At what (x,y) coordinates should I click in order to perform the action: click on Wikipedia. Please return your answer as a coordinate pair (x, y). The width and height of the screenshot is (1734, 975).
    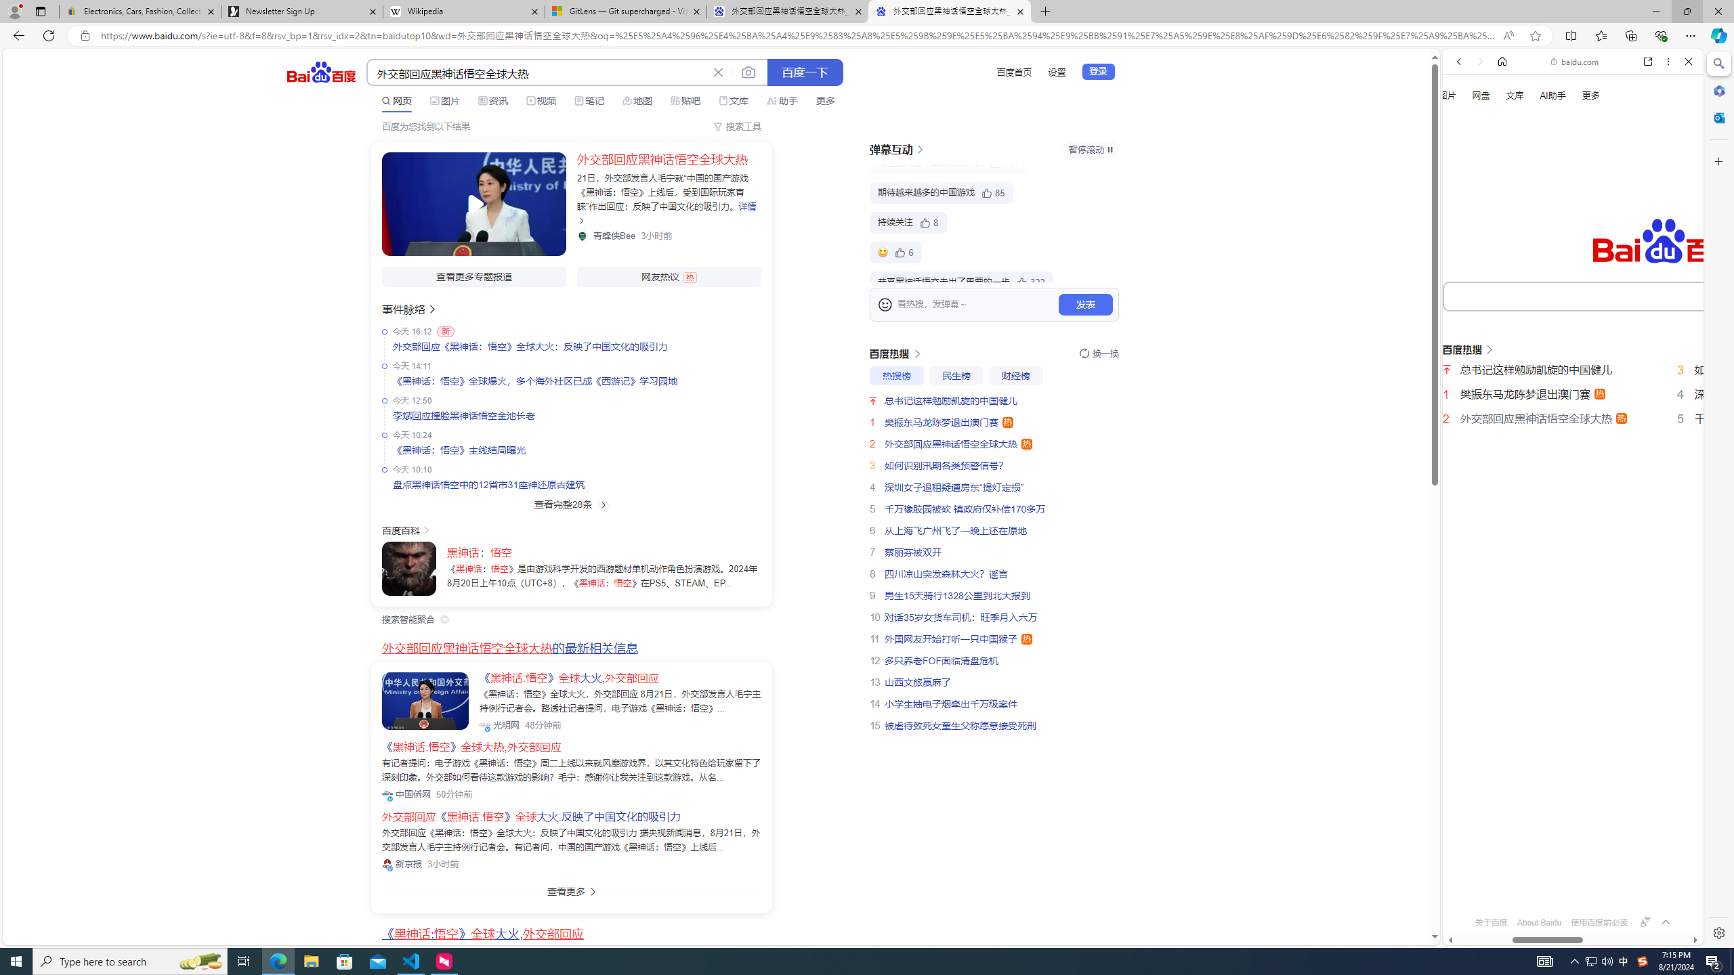
    Looking at the image, I should click on (465, 12).